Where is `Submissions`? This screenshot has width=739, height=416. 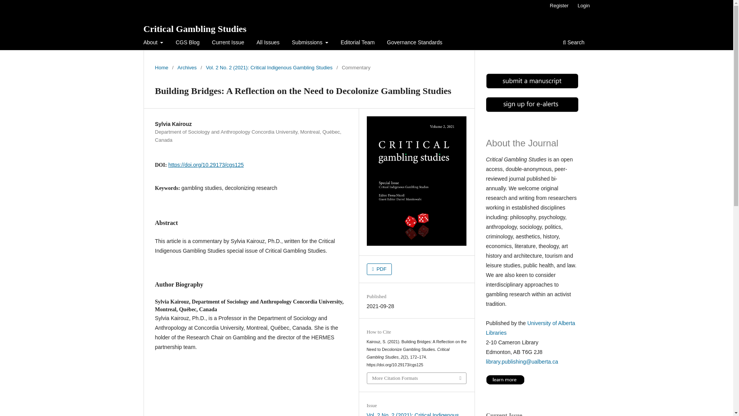 Submissions is located at coordinates (310, 43).